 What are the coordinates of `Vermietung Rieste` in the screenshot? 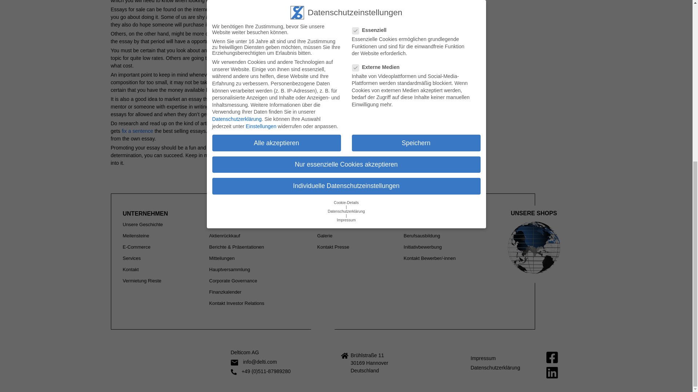 It's located at (142, 280).